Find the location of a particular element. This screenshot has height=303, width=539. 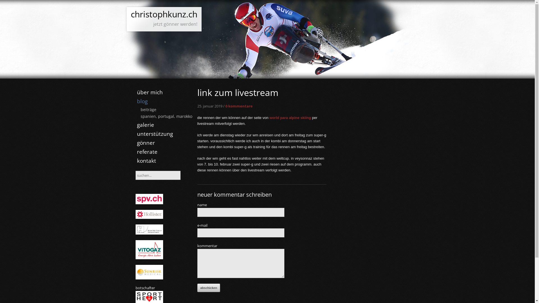

world para alpine skiing is located at coordinates (290, 118).